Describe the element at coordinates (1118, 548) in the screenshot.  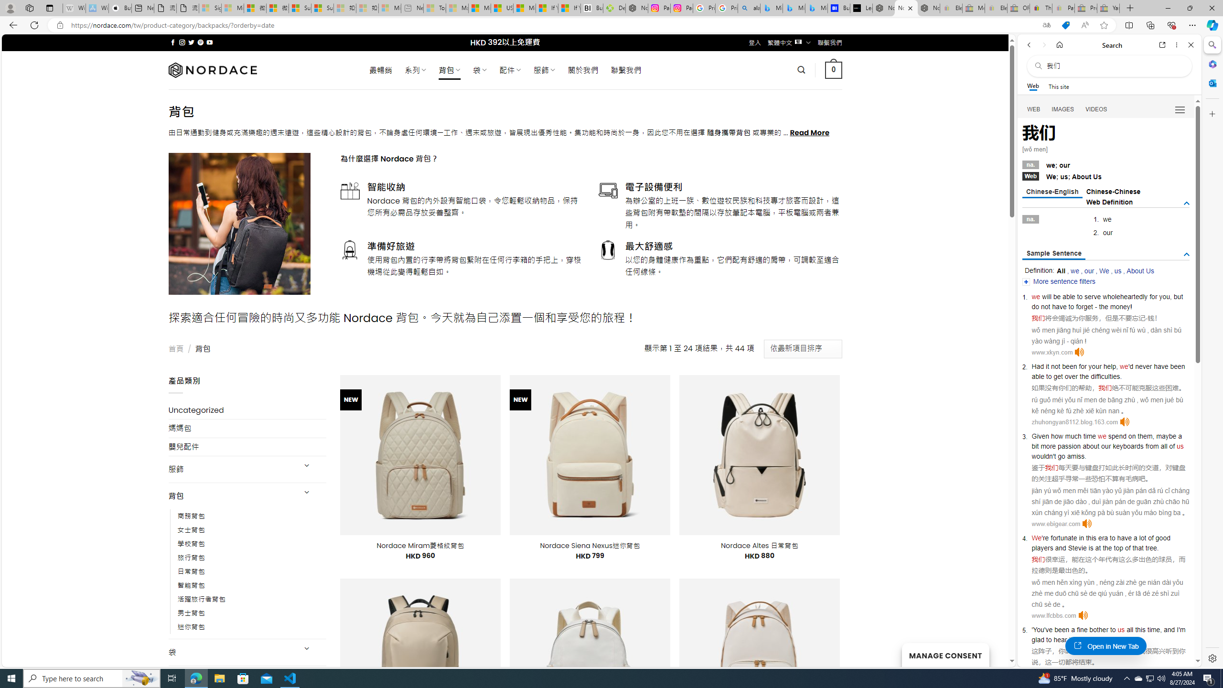
I see `top` at that location.